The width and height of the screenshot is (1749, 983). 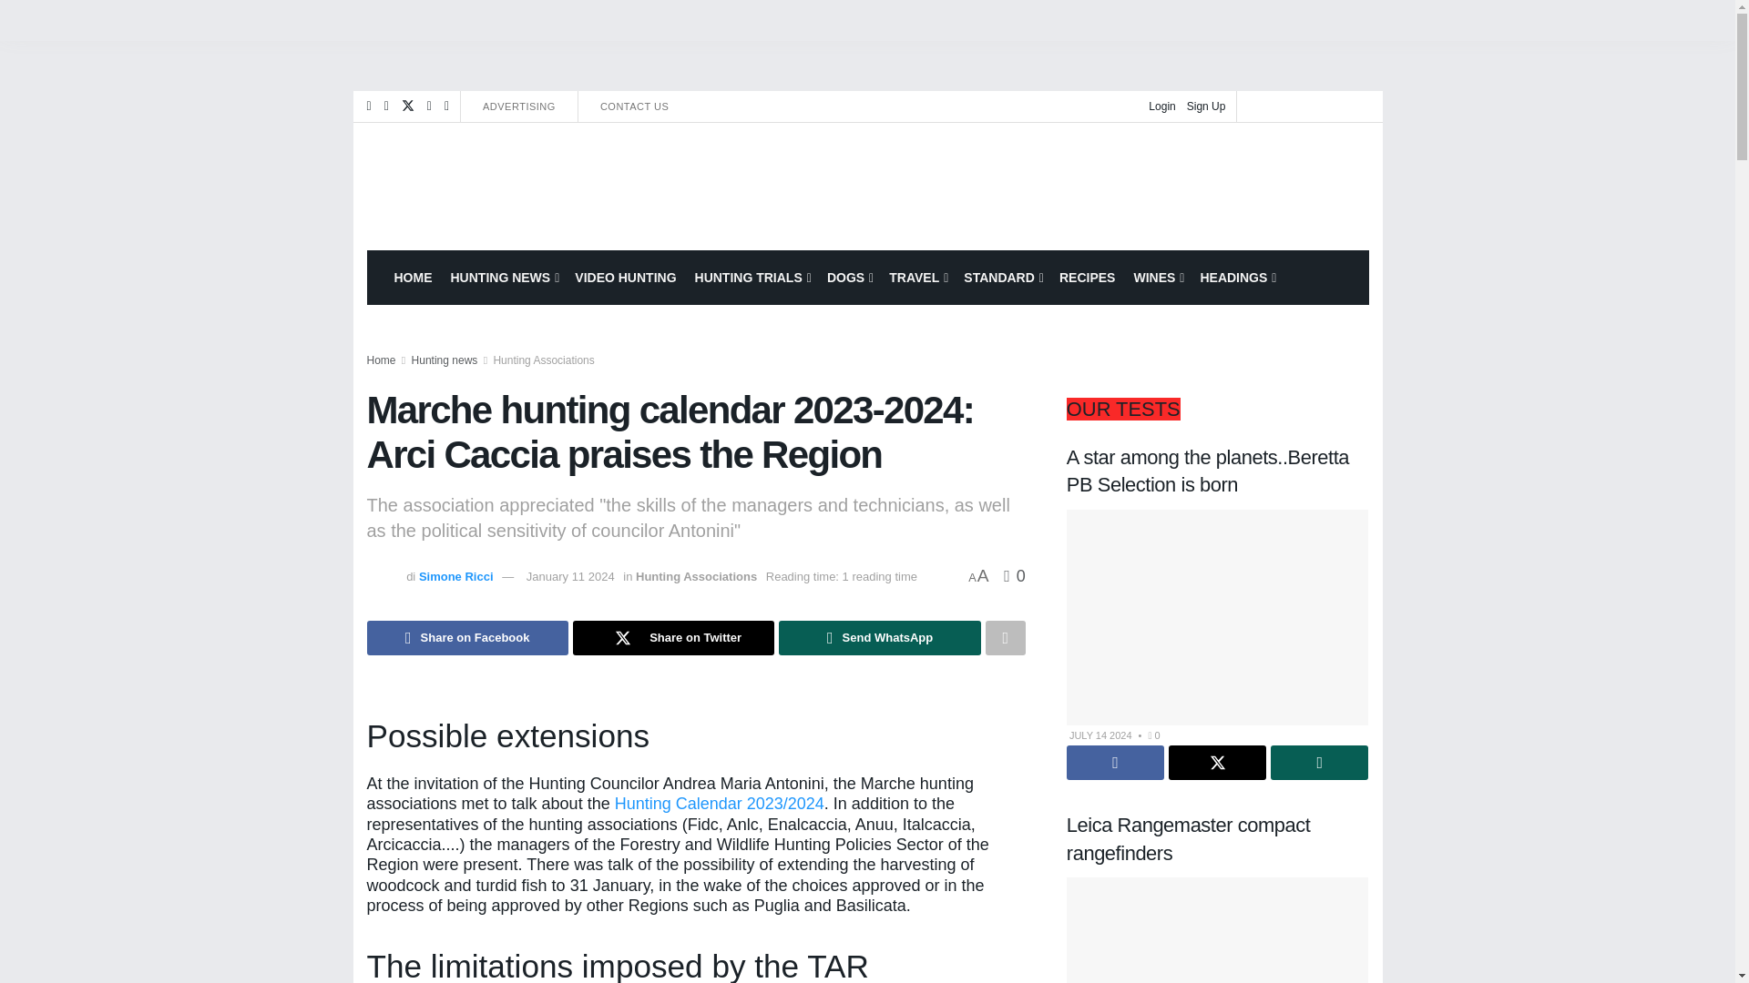 What do you see at coordinates (625, 277) in the screenshot?
I see `VIDEO HUNTING` at bounding box center [625, 277].